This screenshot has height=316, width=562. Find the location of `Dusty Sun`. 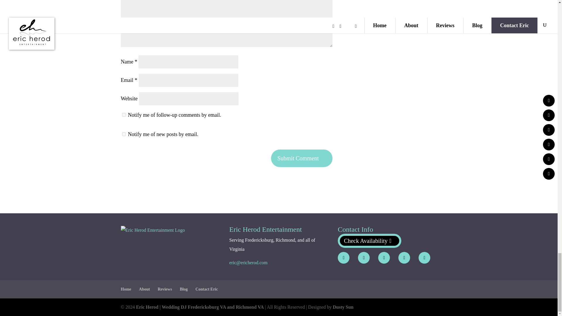

Dusty Sun is located at coordinates (343, 307).